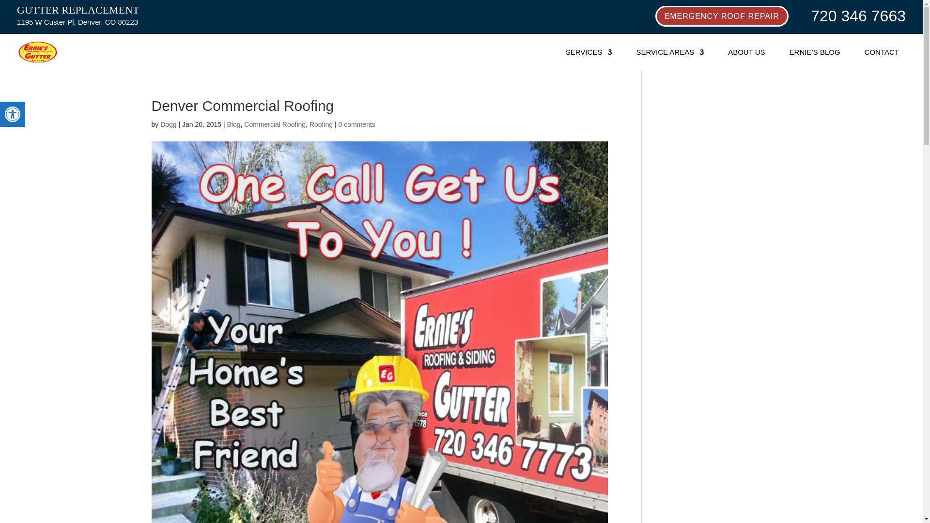  I want to click on Services, so click(589, 52).